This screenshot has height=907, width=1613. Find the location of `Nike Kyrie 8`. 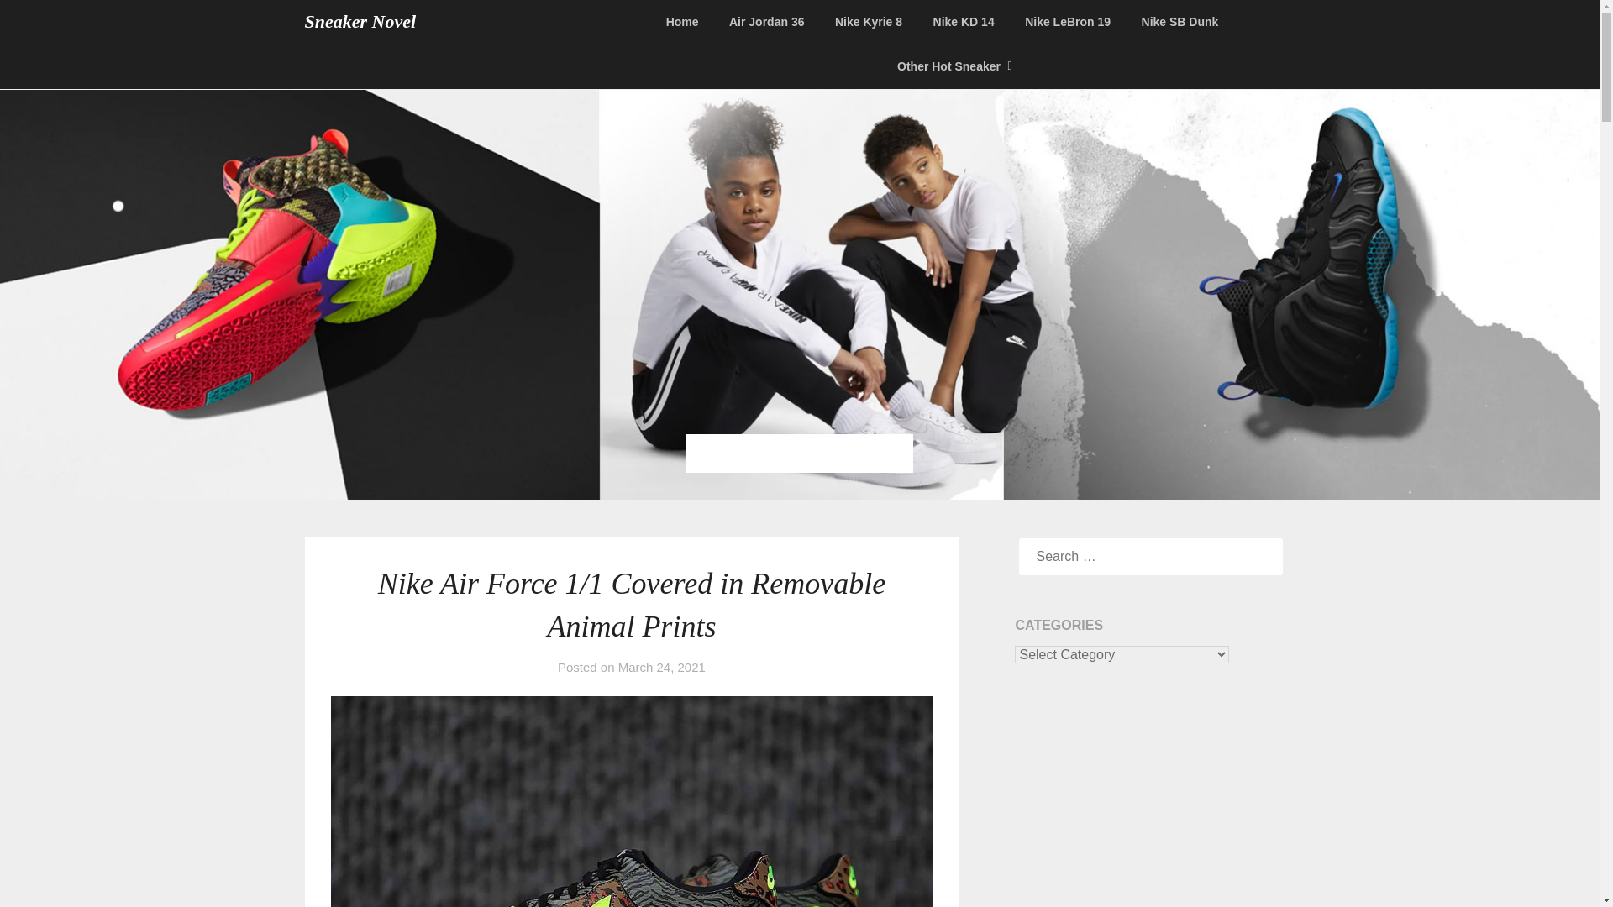

Nike Kyrie 8 is located at coordinates (869, 22).